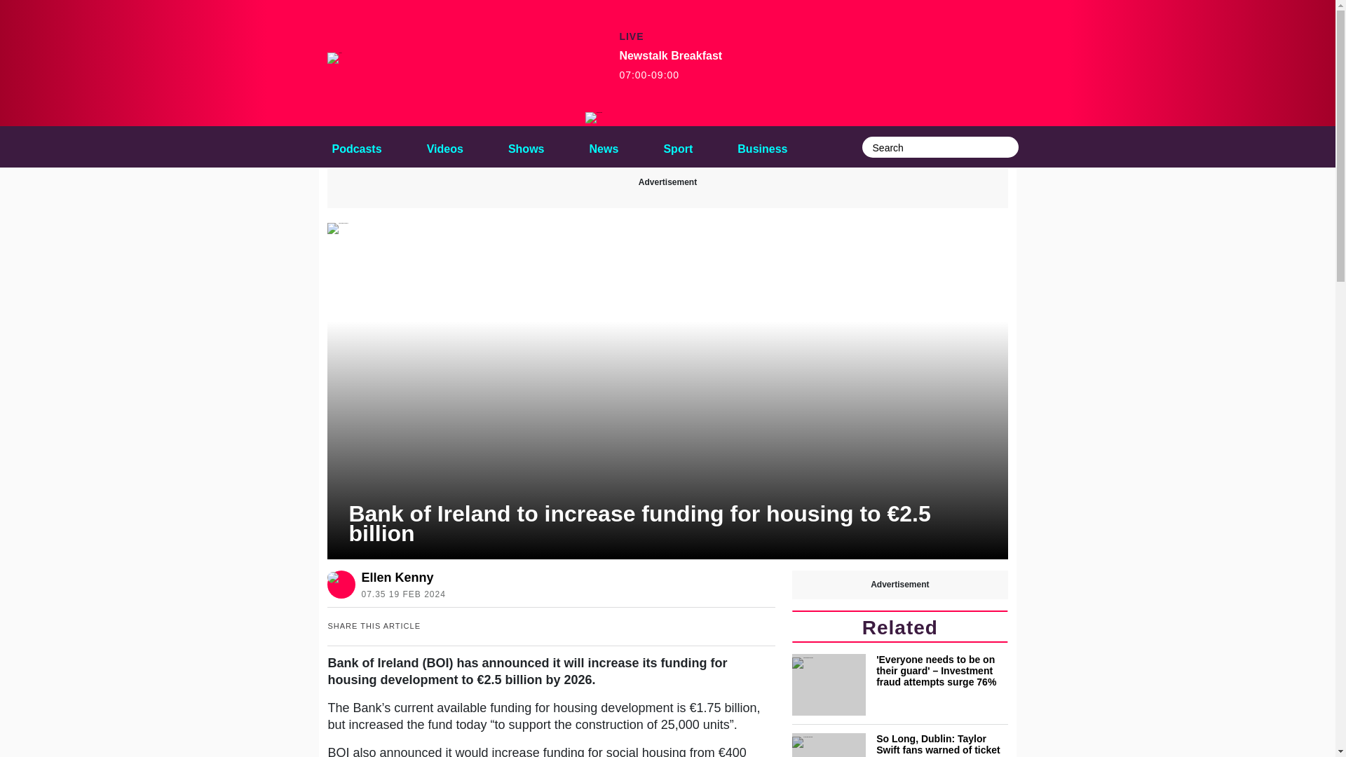  What do you see at coordinates (526, 146) in the screenshot?
I see `Shows` at bounding box center [526, 146].